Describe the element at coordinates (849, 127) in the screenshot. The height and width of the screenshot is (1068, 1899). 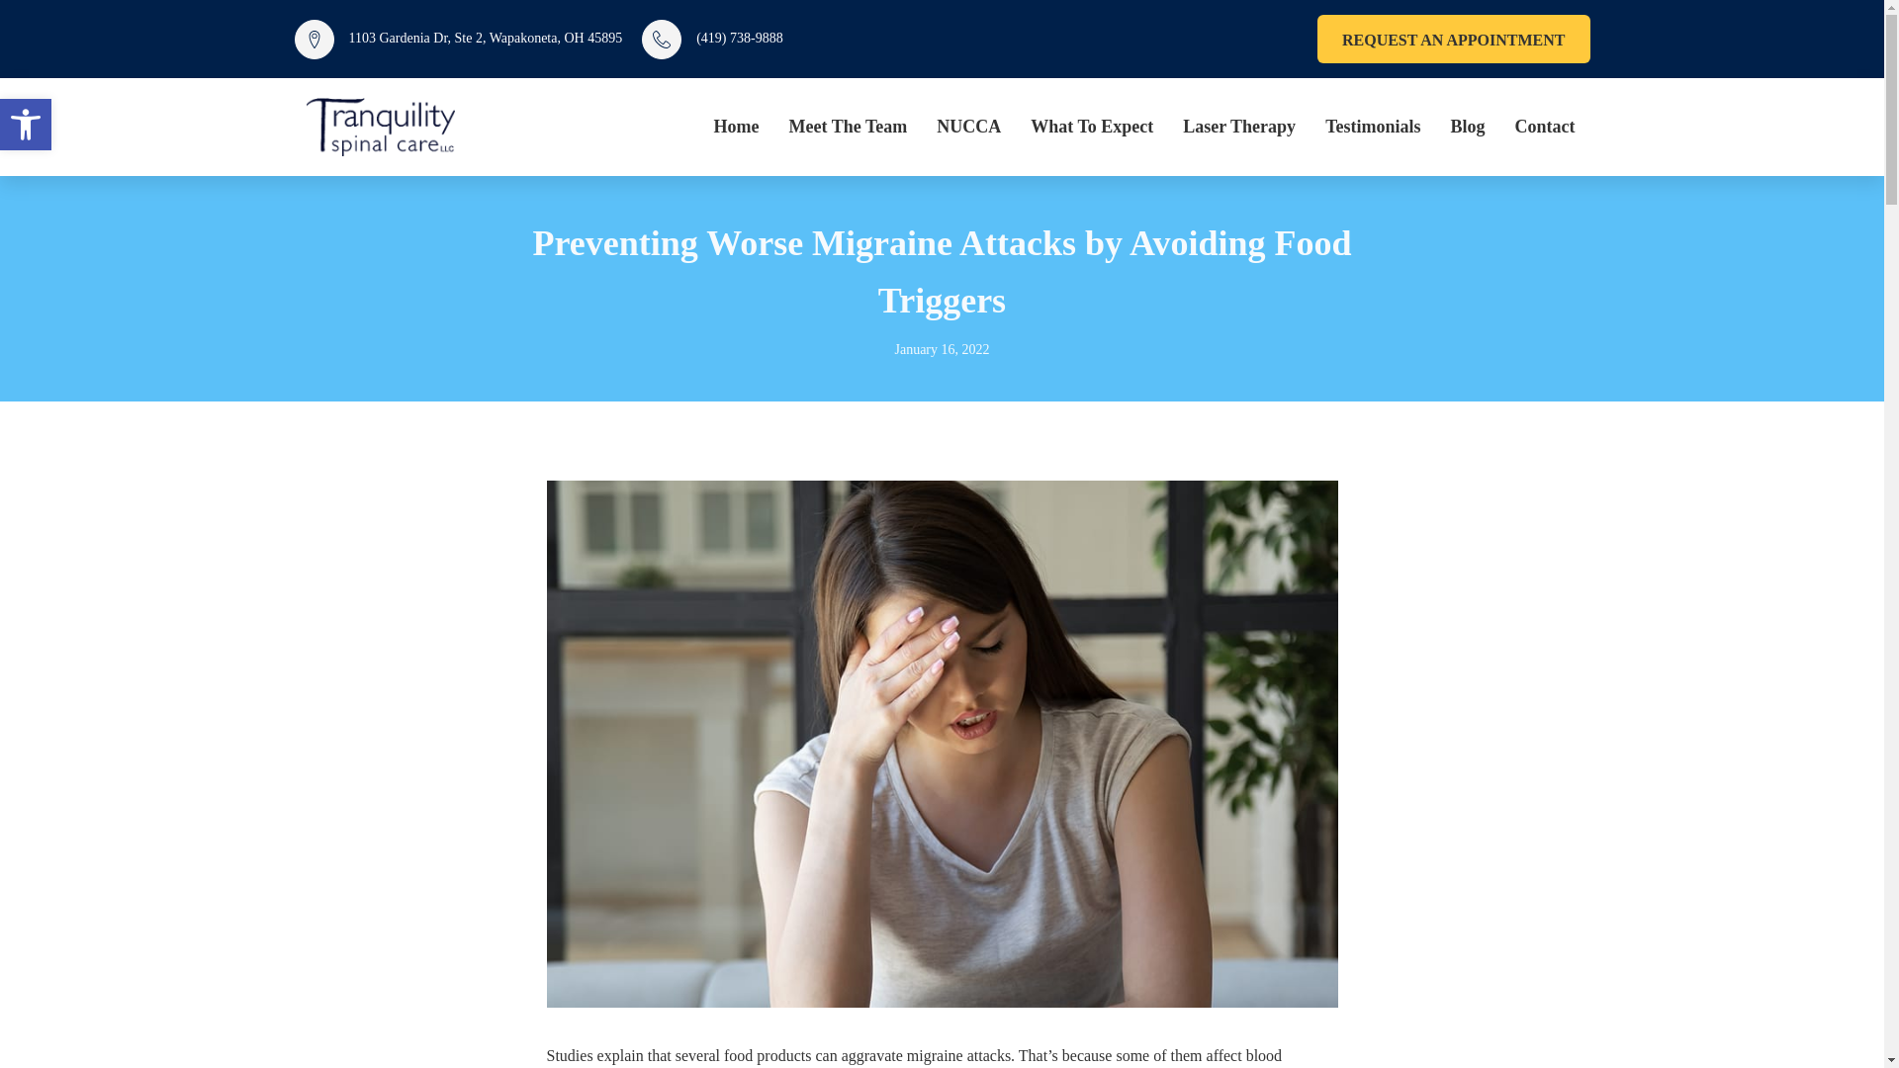
I see `Meet The Team` at that location.